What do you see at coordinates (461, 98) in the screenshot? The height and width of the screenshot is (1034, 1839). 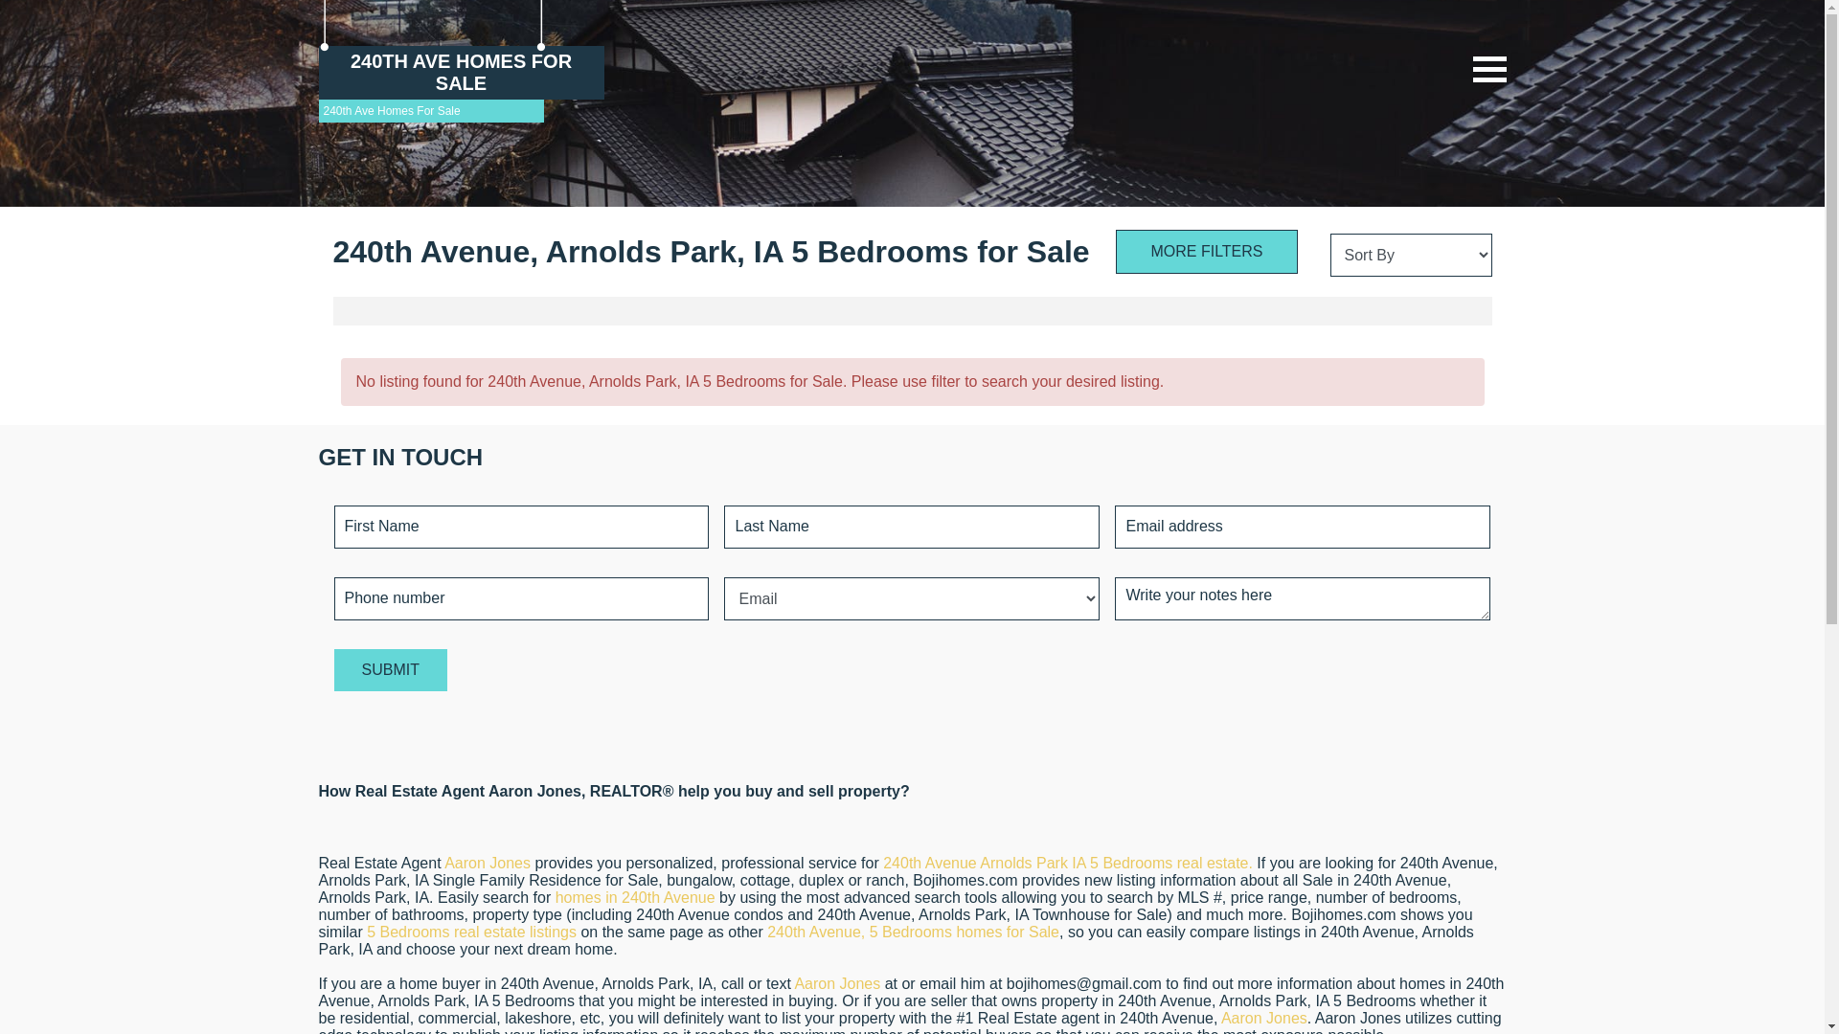 I see `240TH AVE HOMES FOR SALE 240th Ave Homes For Sale` at bounding box center [461, 98].